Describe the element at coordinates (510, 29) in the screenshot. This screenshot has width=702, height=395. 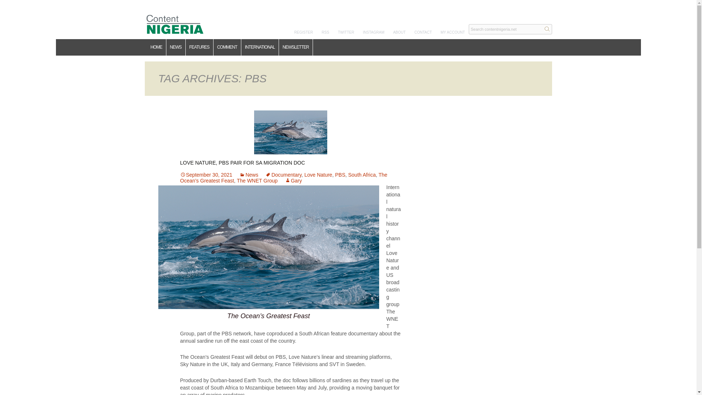
I see `Search for:` at that location.